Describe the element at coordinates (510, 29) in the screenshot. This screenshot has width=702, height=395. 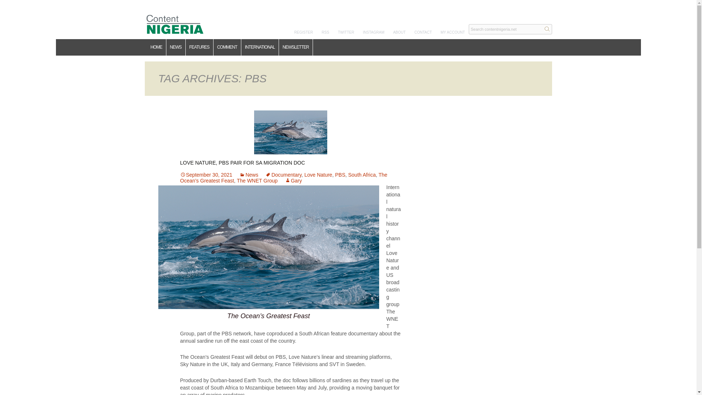
I see `Search for:` at that location.